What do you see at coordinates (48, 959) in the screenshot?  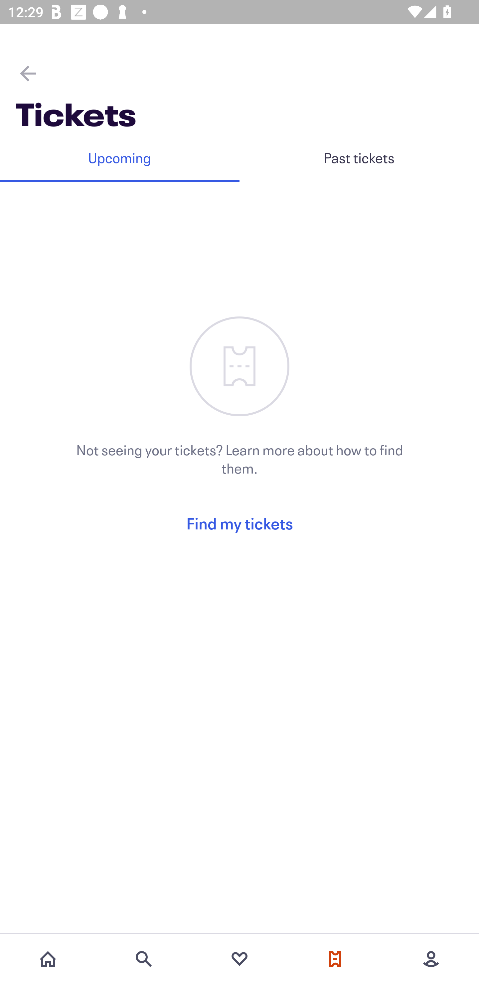 I see `Home` at bounding box center [48, 959].